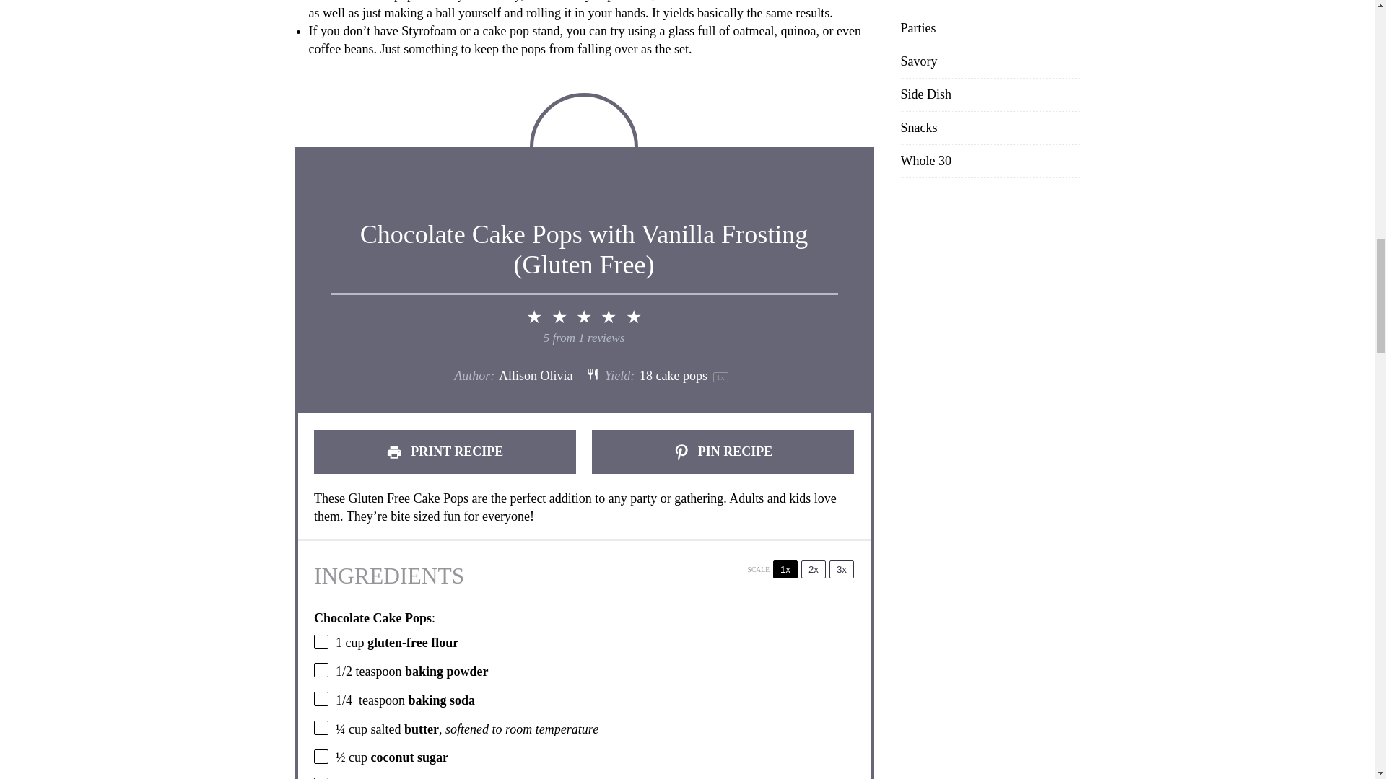  What do you see at coordinates (841, 569) in the screenshot?
I see `3x` at bounding box center [841, 569].